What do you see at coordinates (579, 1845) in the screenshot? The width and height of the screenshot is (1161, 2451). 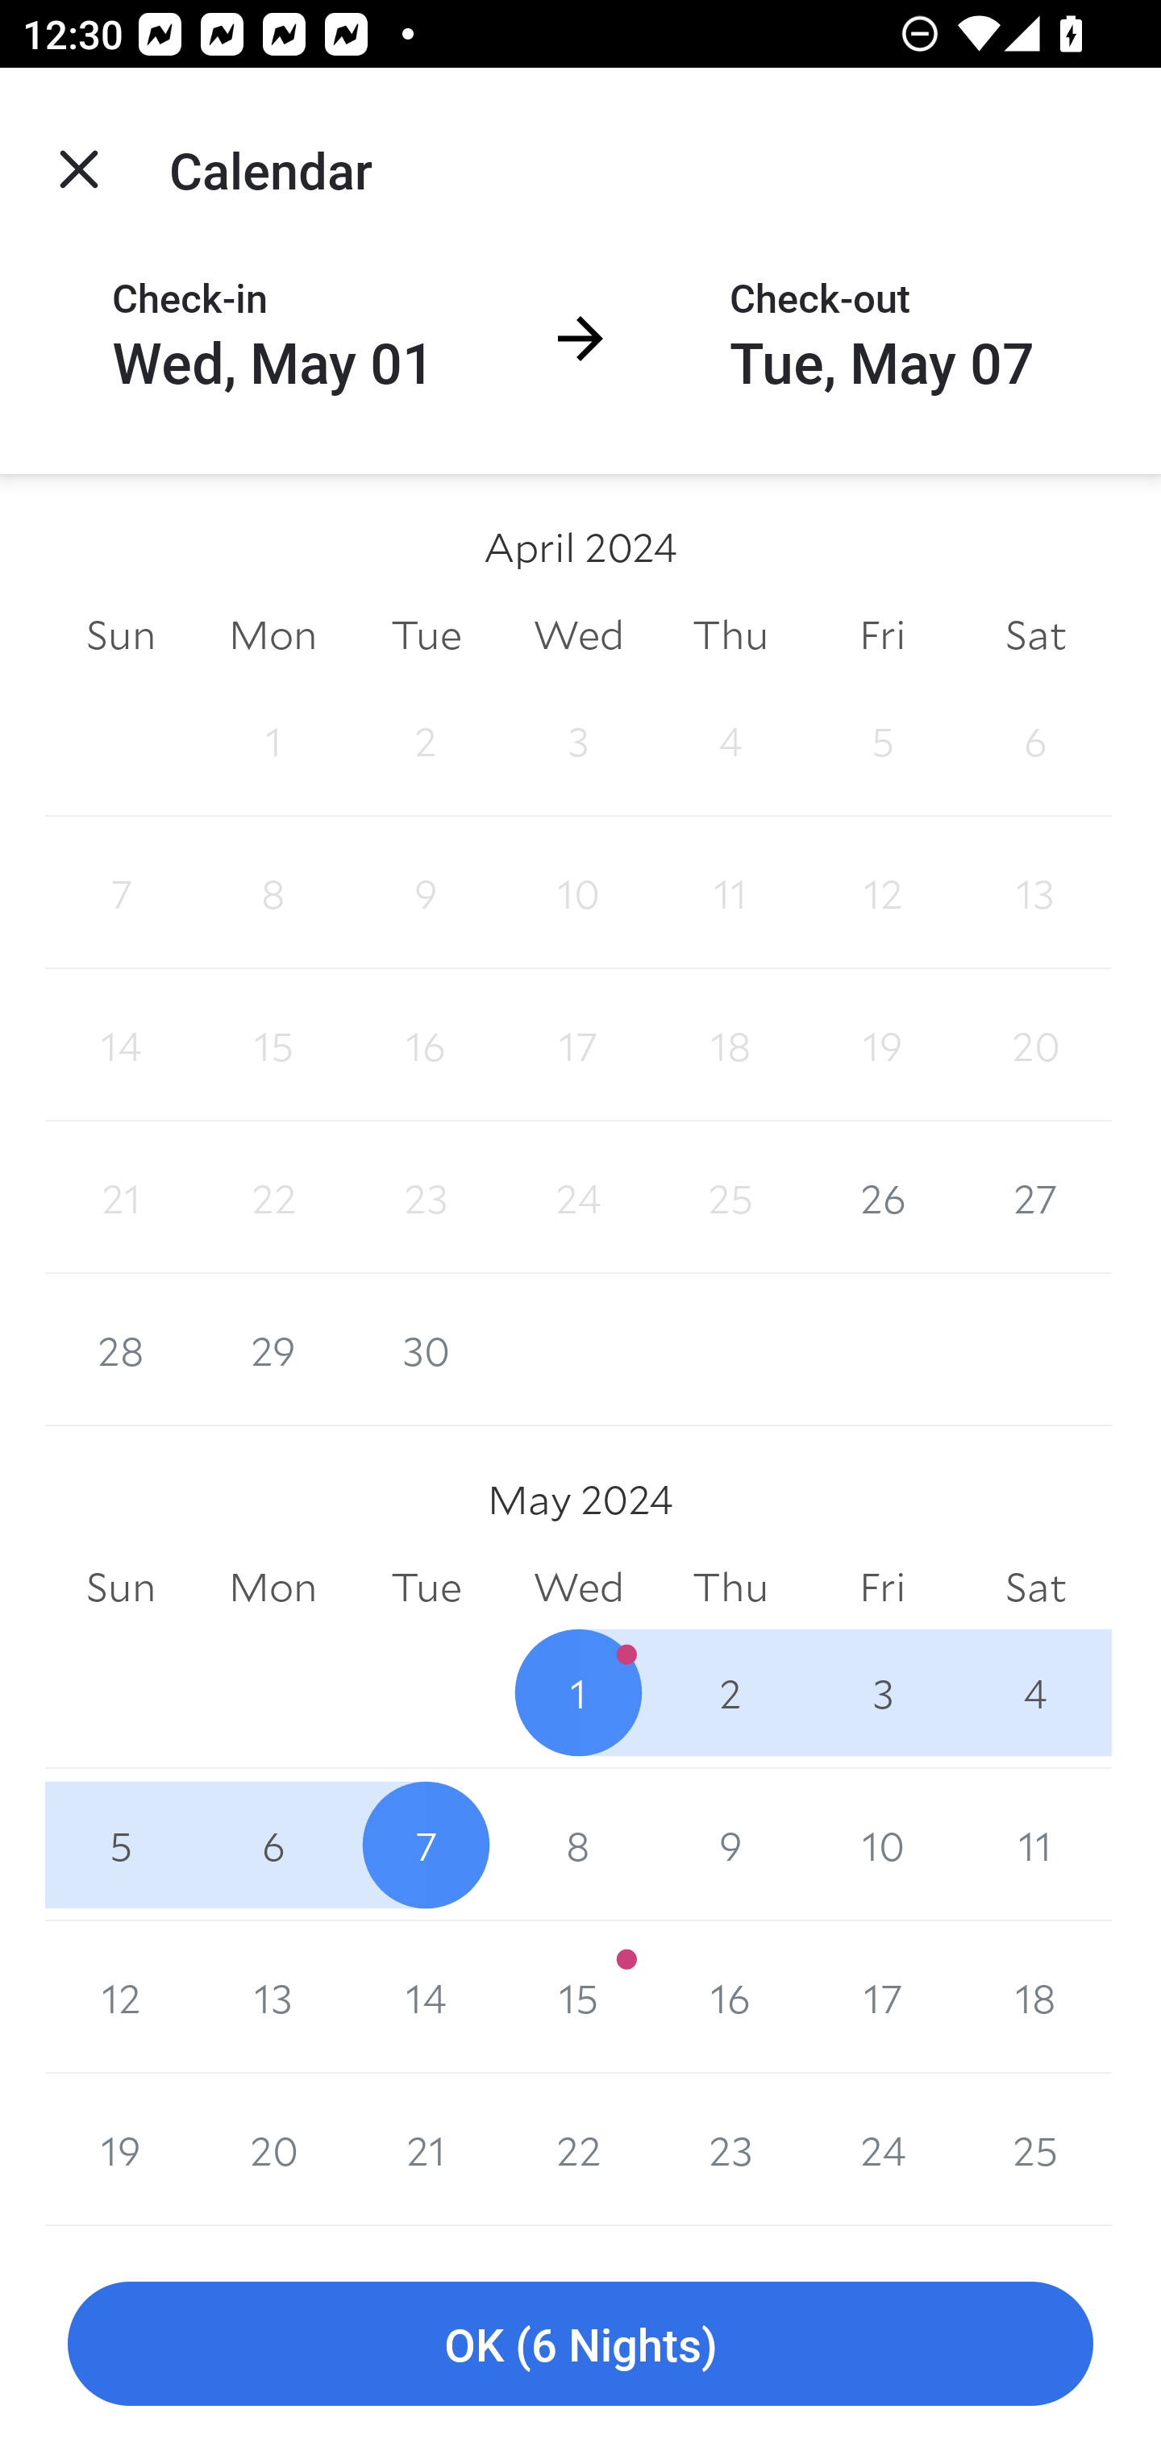 I see `8 8 May 2024` at bounding box center [579, 1845].